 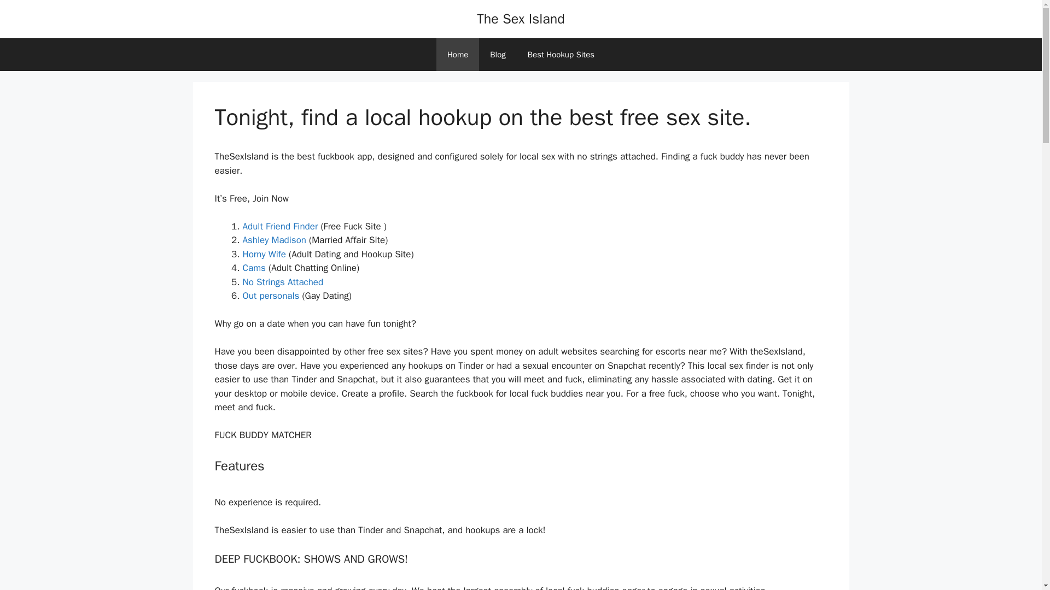 I want to click on Out personals, so click(x=271, y=296).